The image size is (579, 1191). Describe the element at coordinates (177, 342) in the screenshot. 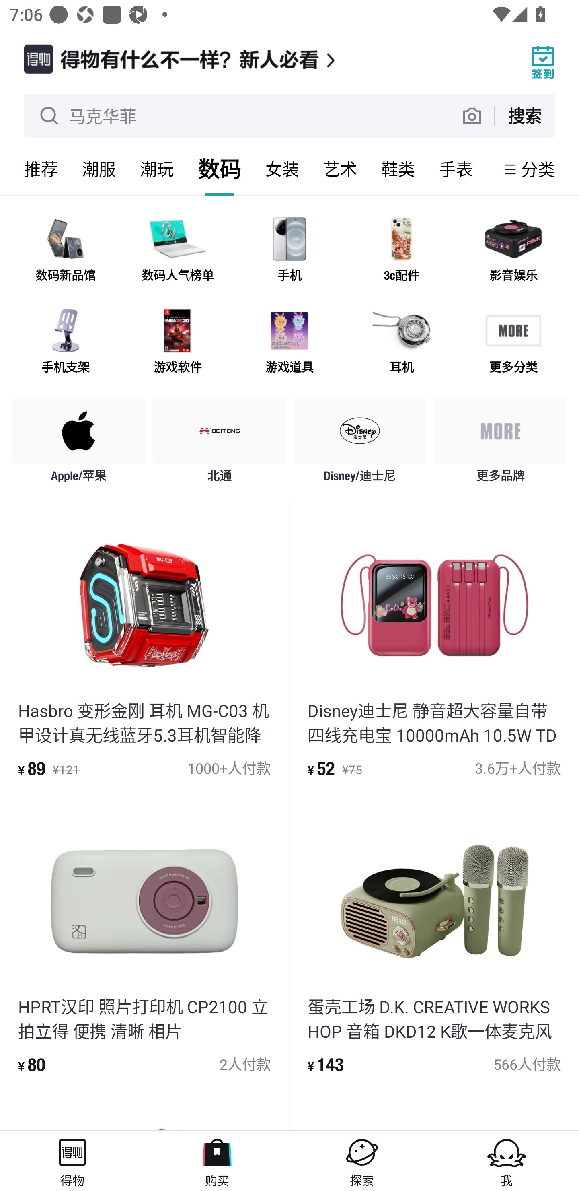

I see `游戏软件` at that location.